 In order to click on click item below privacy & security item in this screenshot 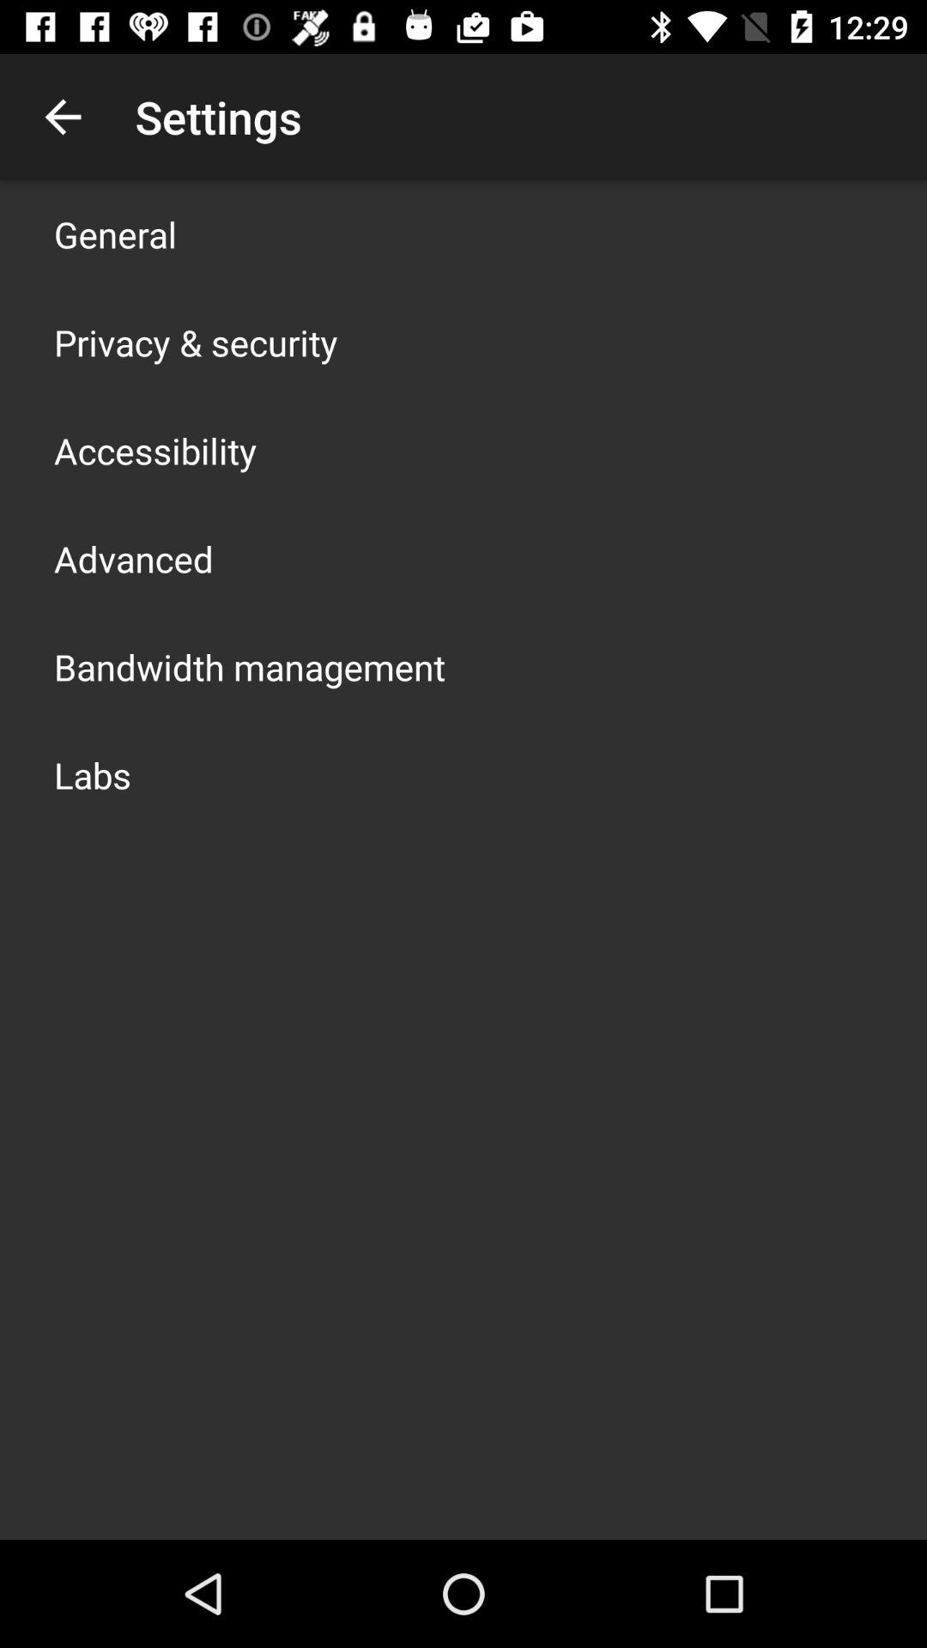, I will do `click(155, 450)`.